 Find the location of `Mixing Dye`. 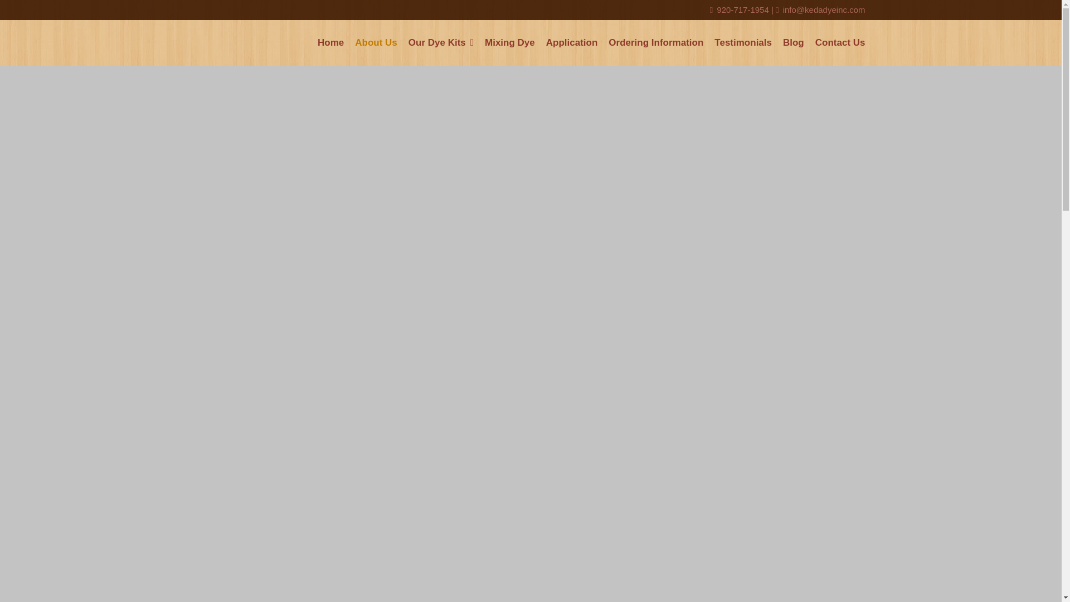

Mixing Dye is located at coordinates (509, 42).